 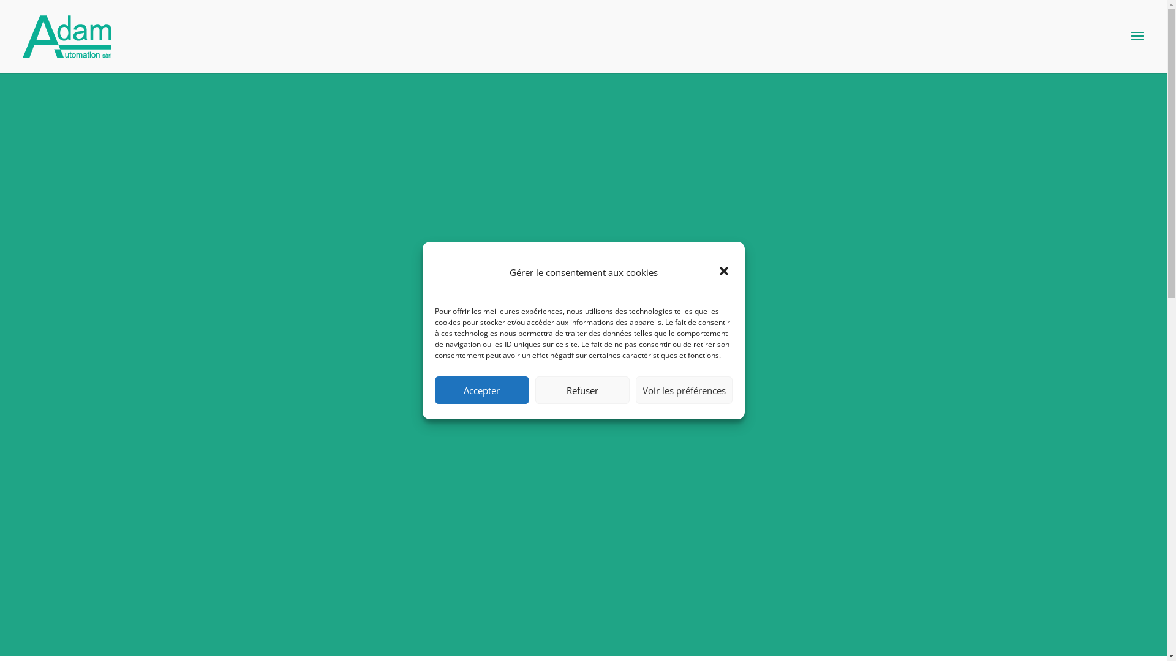 I want to click on Refuser, so click(x=582, y=390).